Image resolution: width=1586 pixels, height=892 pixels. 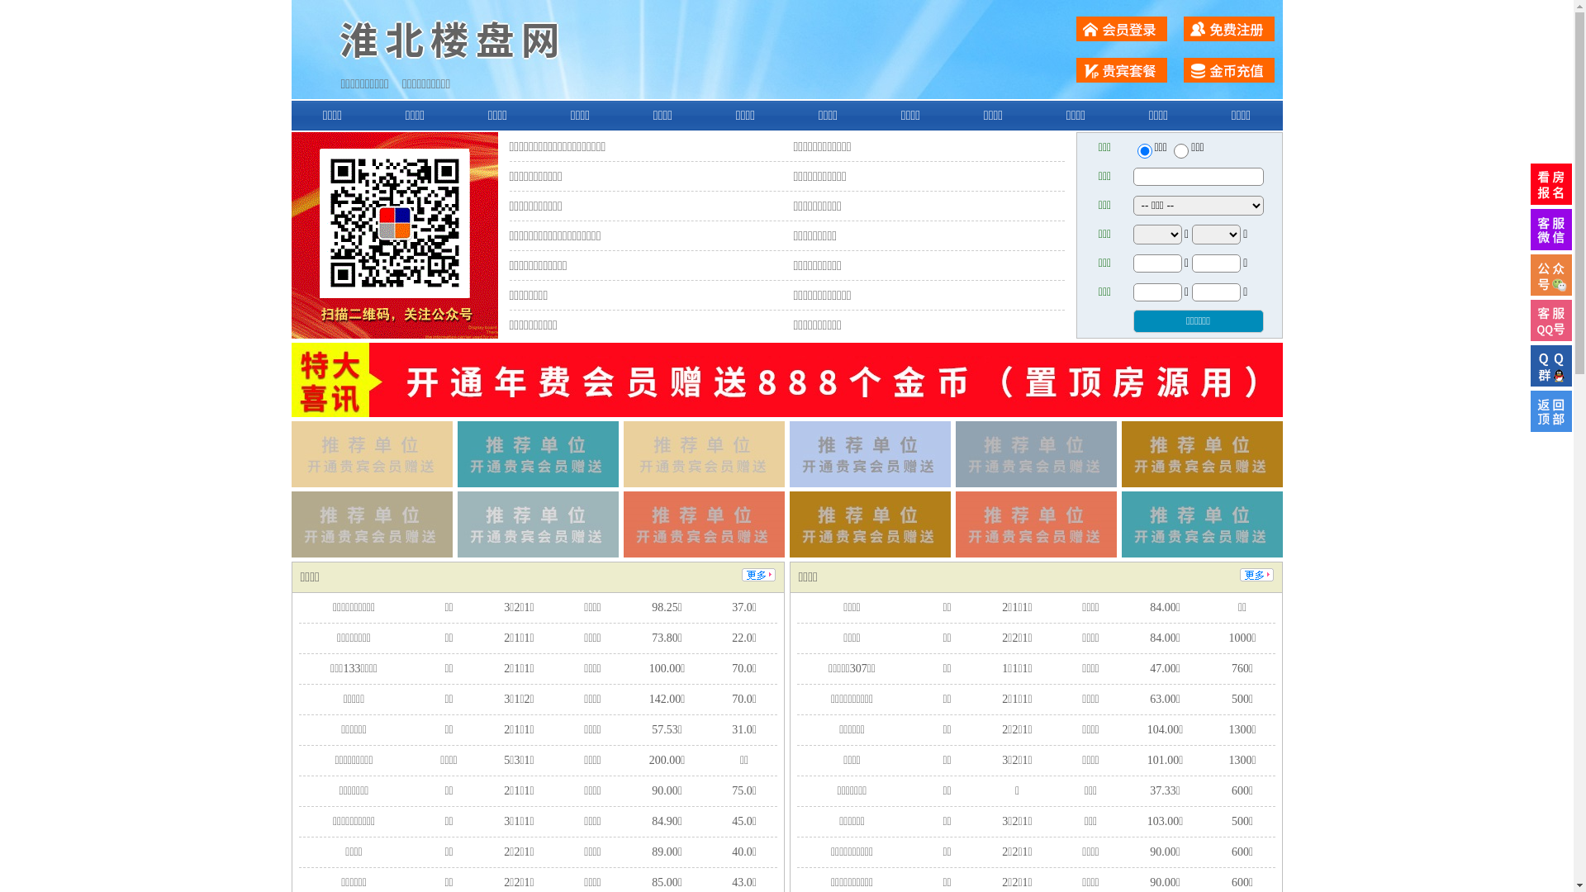 I want to click on chuzu, so click(x=1181, y=151).